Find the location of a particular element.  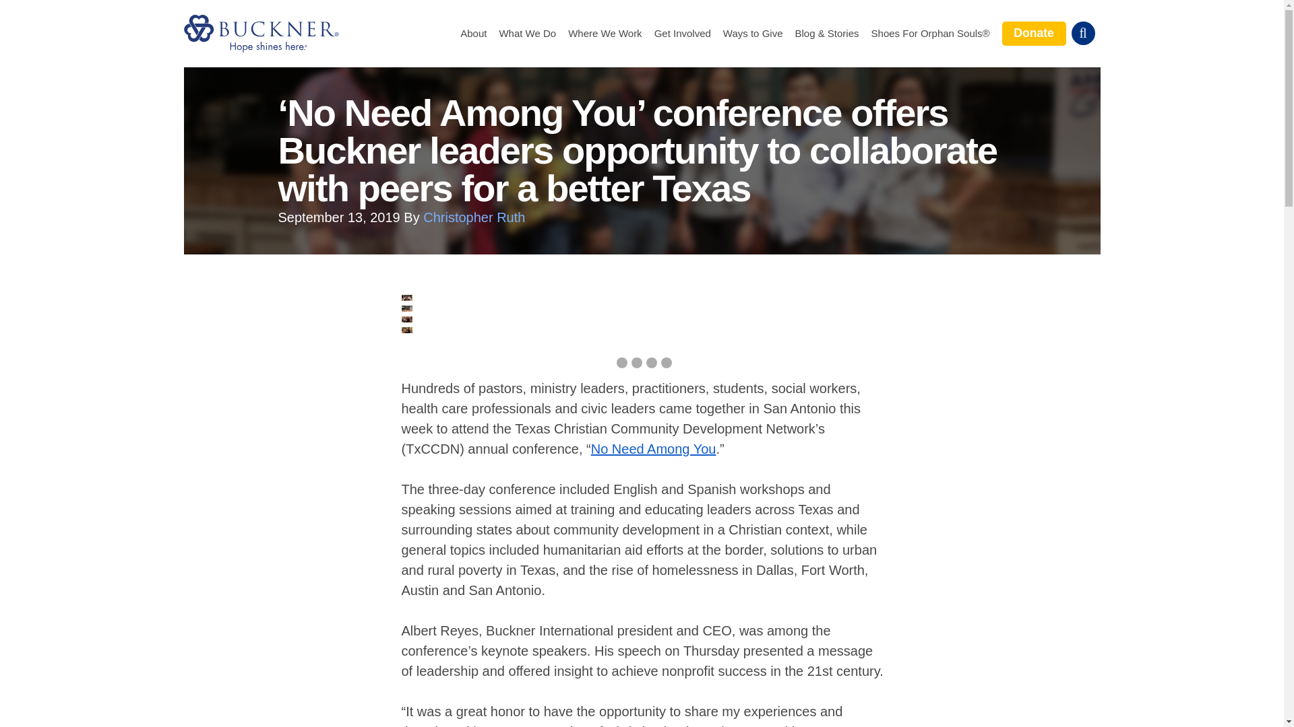

Toggle Search is located at coordinates (1082, 33).